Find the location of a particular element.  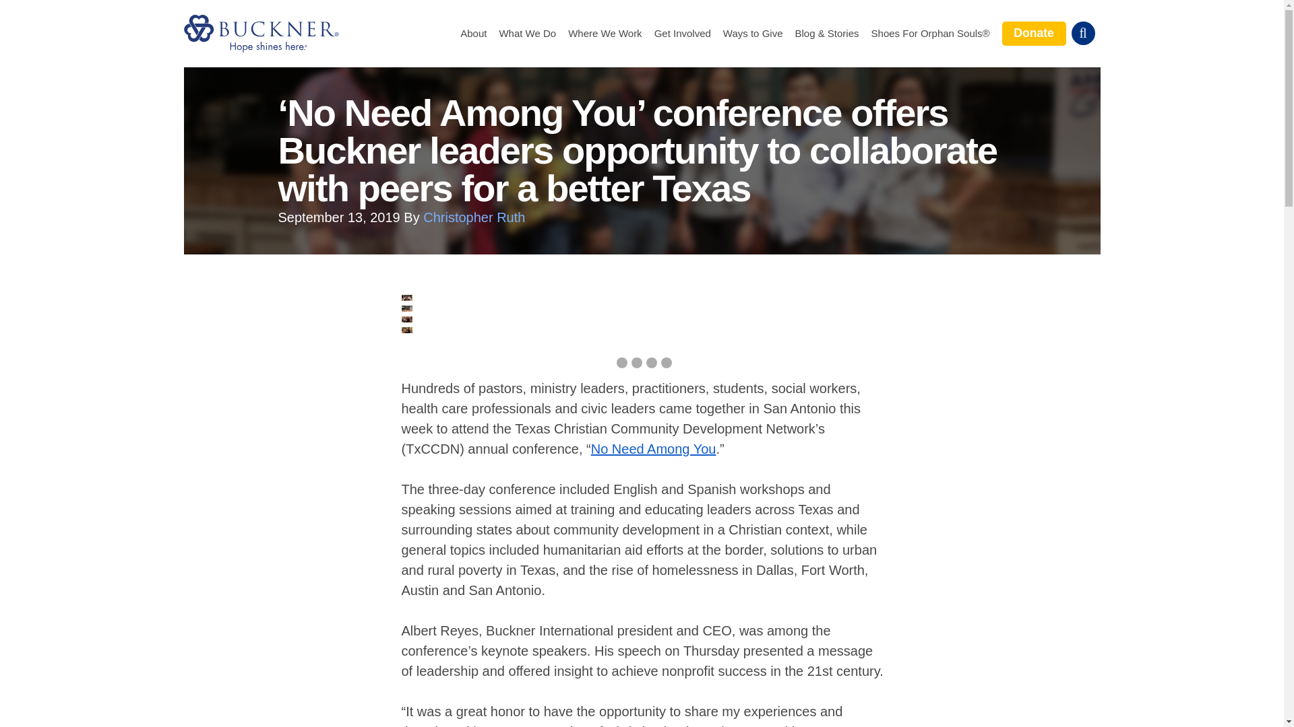

Toggle Search is located at coordinates (1082, 33).